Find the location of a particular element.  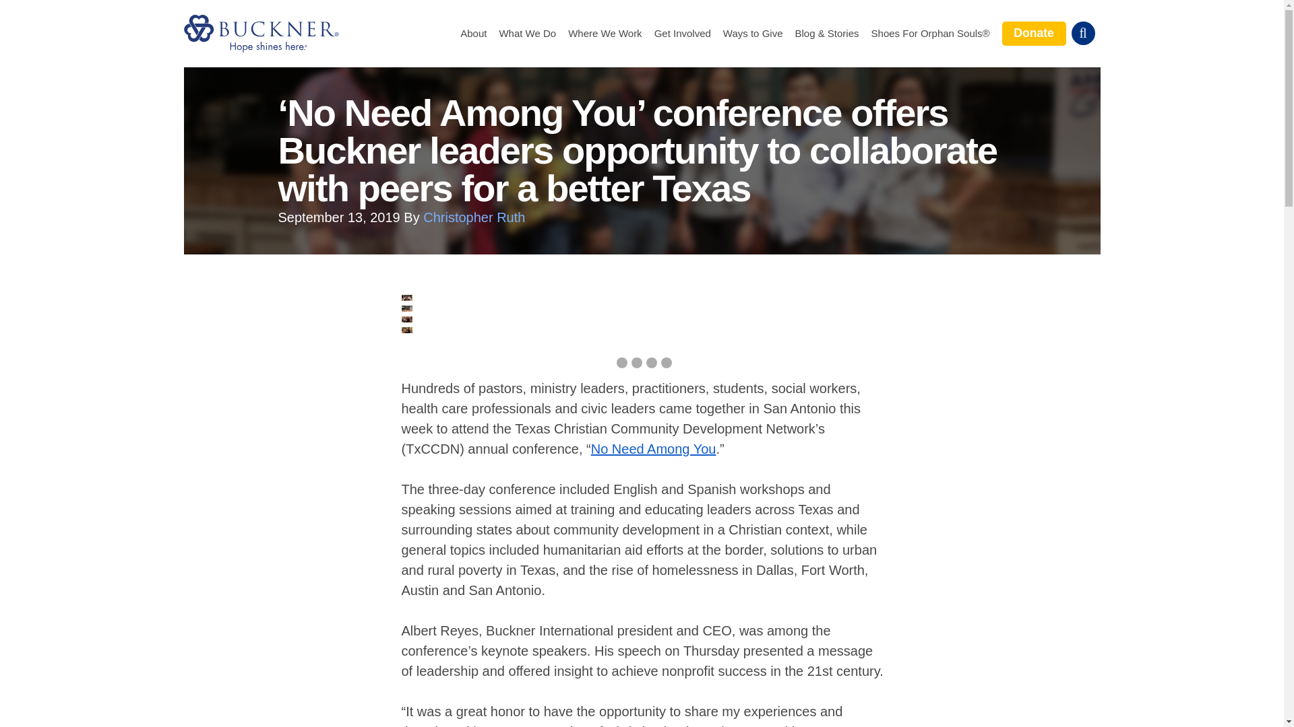

Toggle Search is located at coordinates (1082, 33).